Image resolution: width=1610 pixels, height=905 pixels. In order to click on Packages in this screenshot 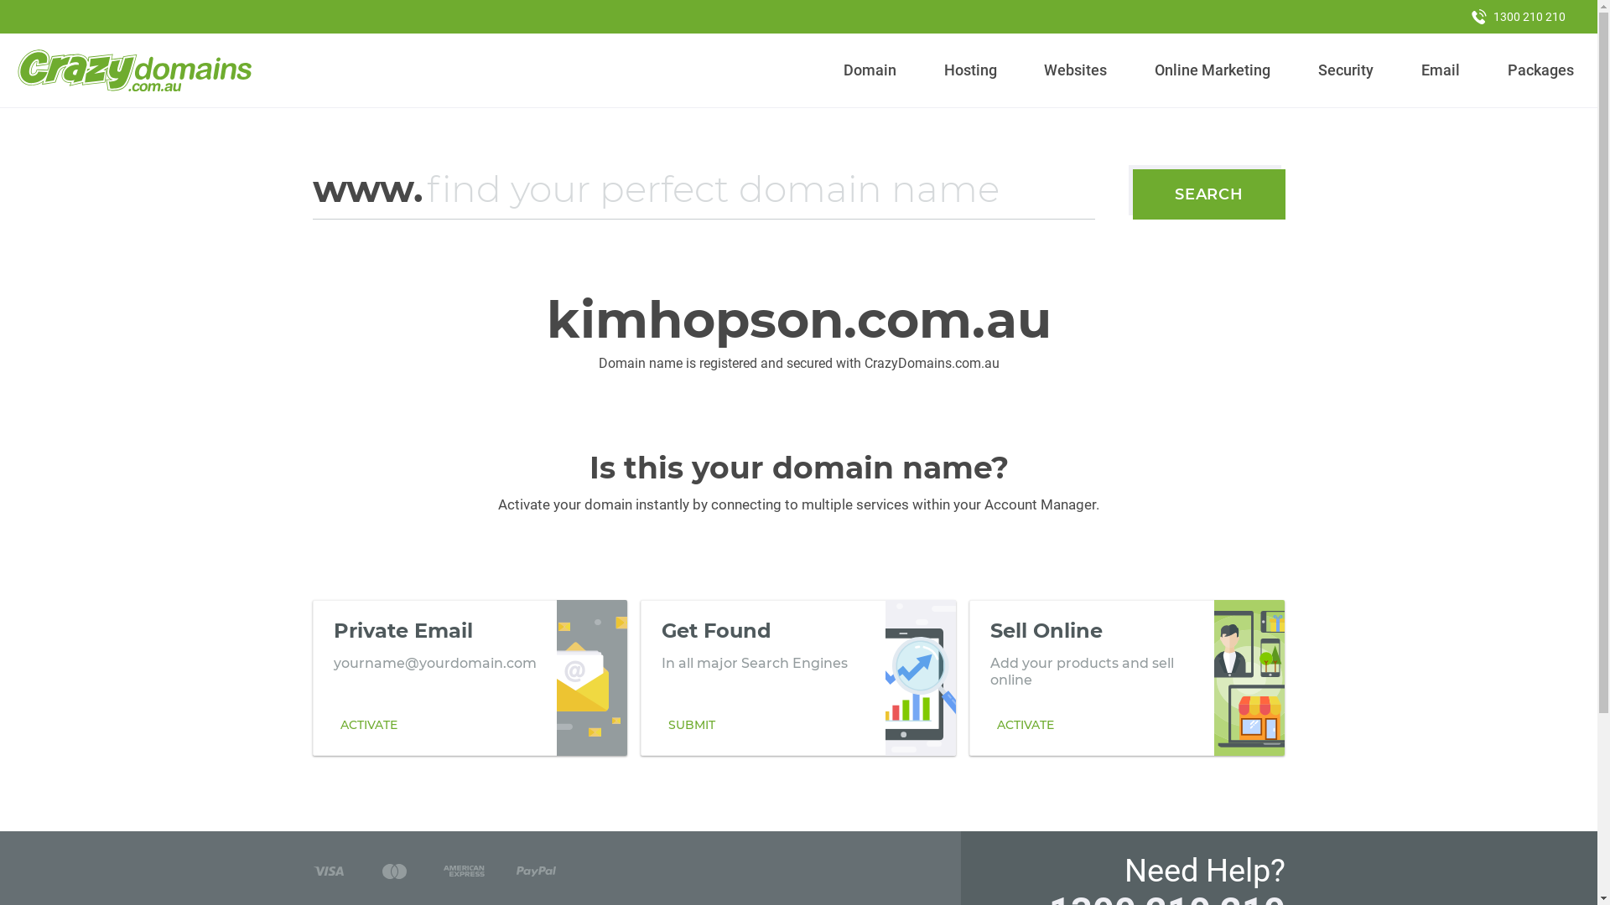, I will do `click(1540, 70)`.